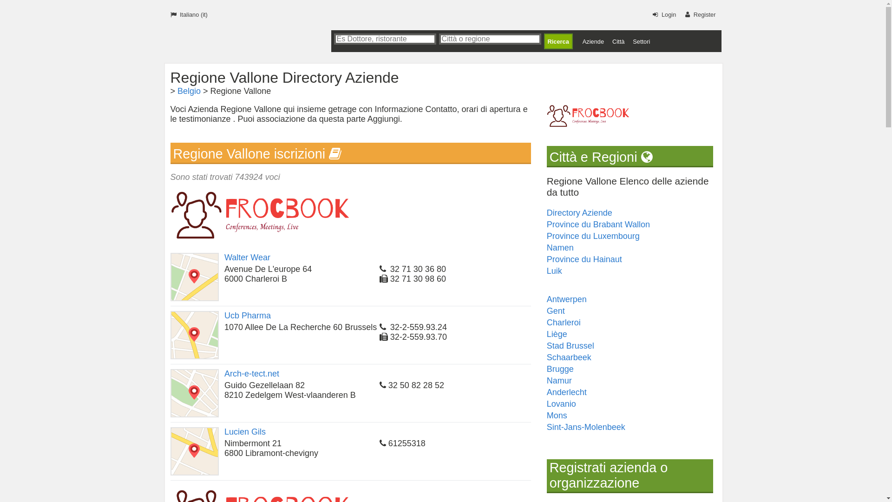  I want to click on Directory Aziende, so click(580, 213).